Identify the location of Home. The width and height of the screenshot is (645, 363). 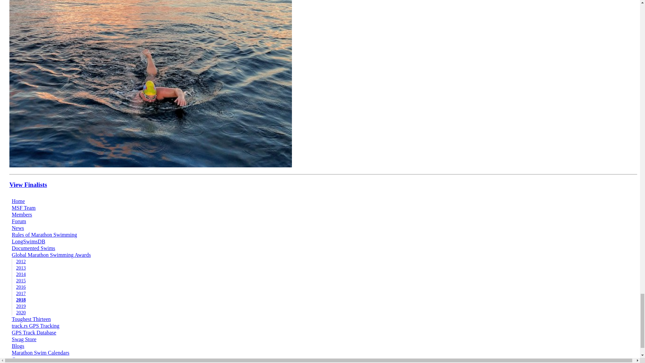
(18, 201).